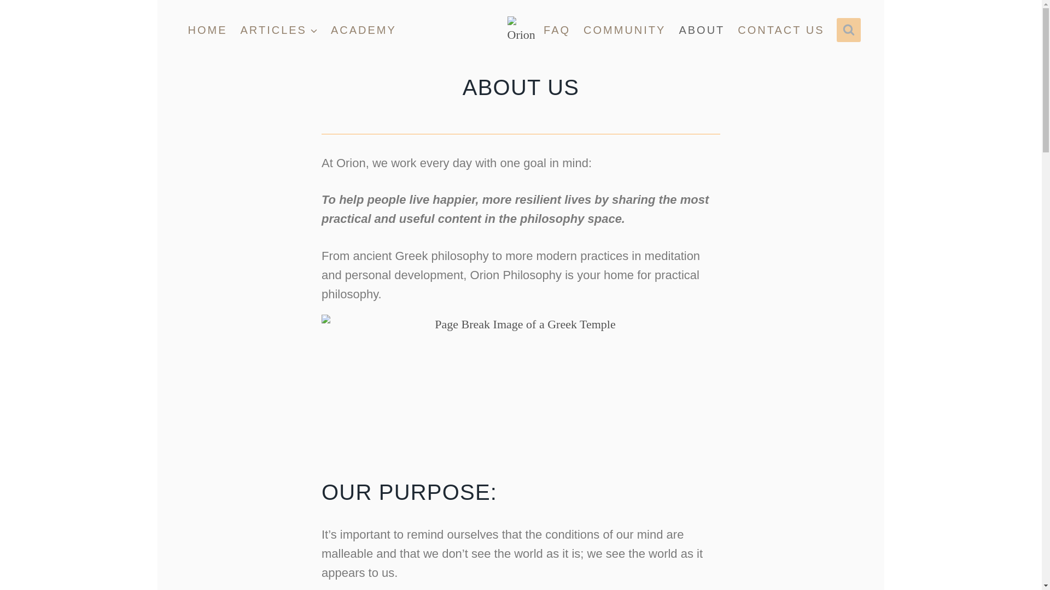 The width and height of the screenshot is (1050, 590). What do you see at coordinates (701, 30) in the screenshot?
I see `ABOUT` at bounding box center [701, 30].